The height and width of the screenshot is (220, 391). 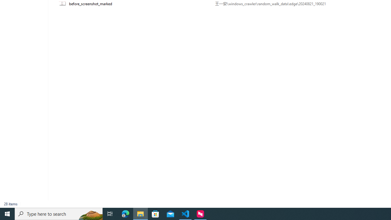 What do you see at coordinates (63, 4) in the screenshot?
I see `Class: UIImage` at bounding box center [63, 4].